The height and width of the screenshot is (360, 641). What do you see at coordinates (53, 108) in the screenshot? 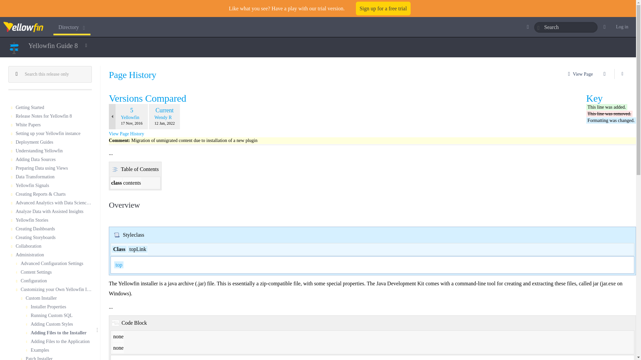
I see `Getting Started` at bounding box center [53, 108].